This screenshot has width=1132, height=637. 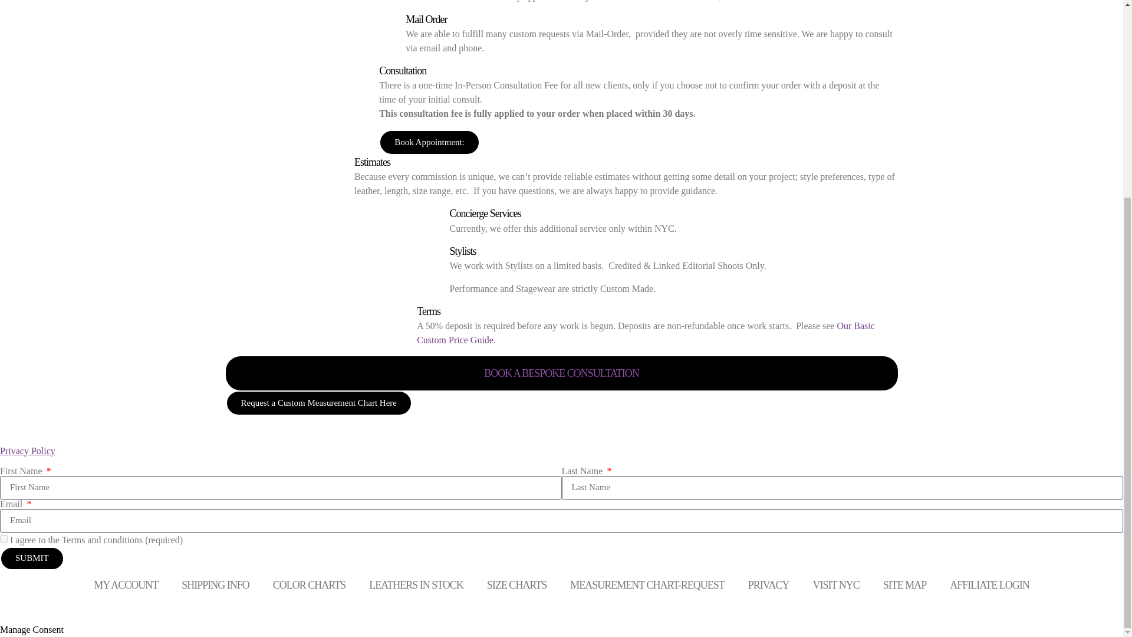 I want to click on Our Basic Custom Price Guide., so click(x=646, y=333).